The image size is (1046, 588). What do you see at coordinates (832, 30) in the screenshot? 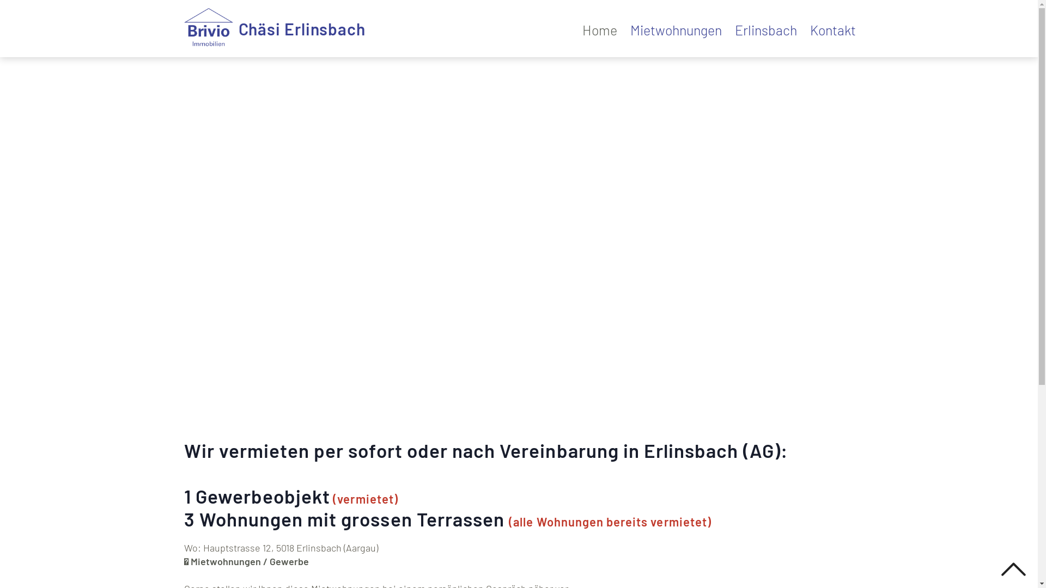
I see `Kontakt` at bounding box center [832, 30].